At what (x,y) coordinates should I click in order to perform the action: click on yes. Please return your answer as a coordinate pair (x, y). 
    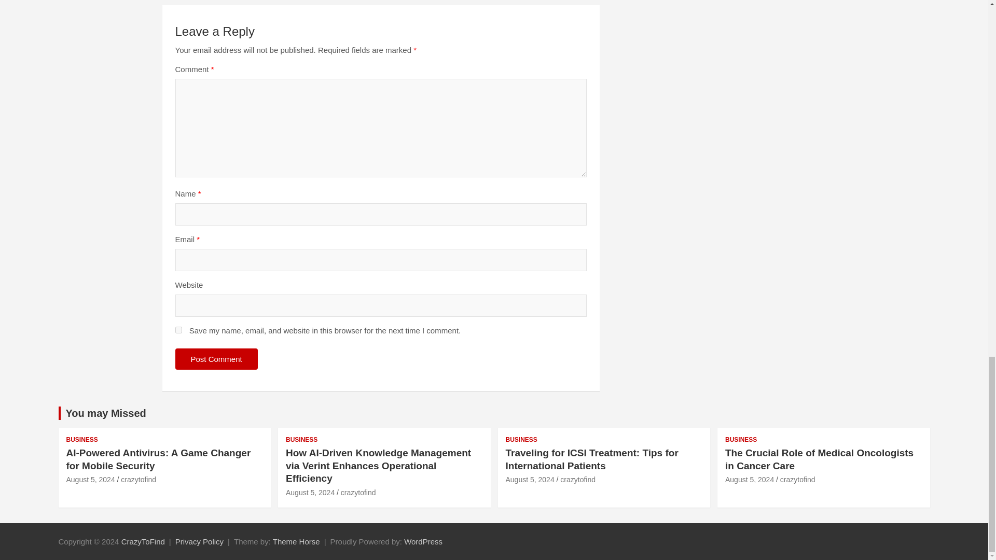
    Looking at the image, I should click on (178, 330).